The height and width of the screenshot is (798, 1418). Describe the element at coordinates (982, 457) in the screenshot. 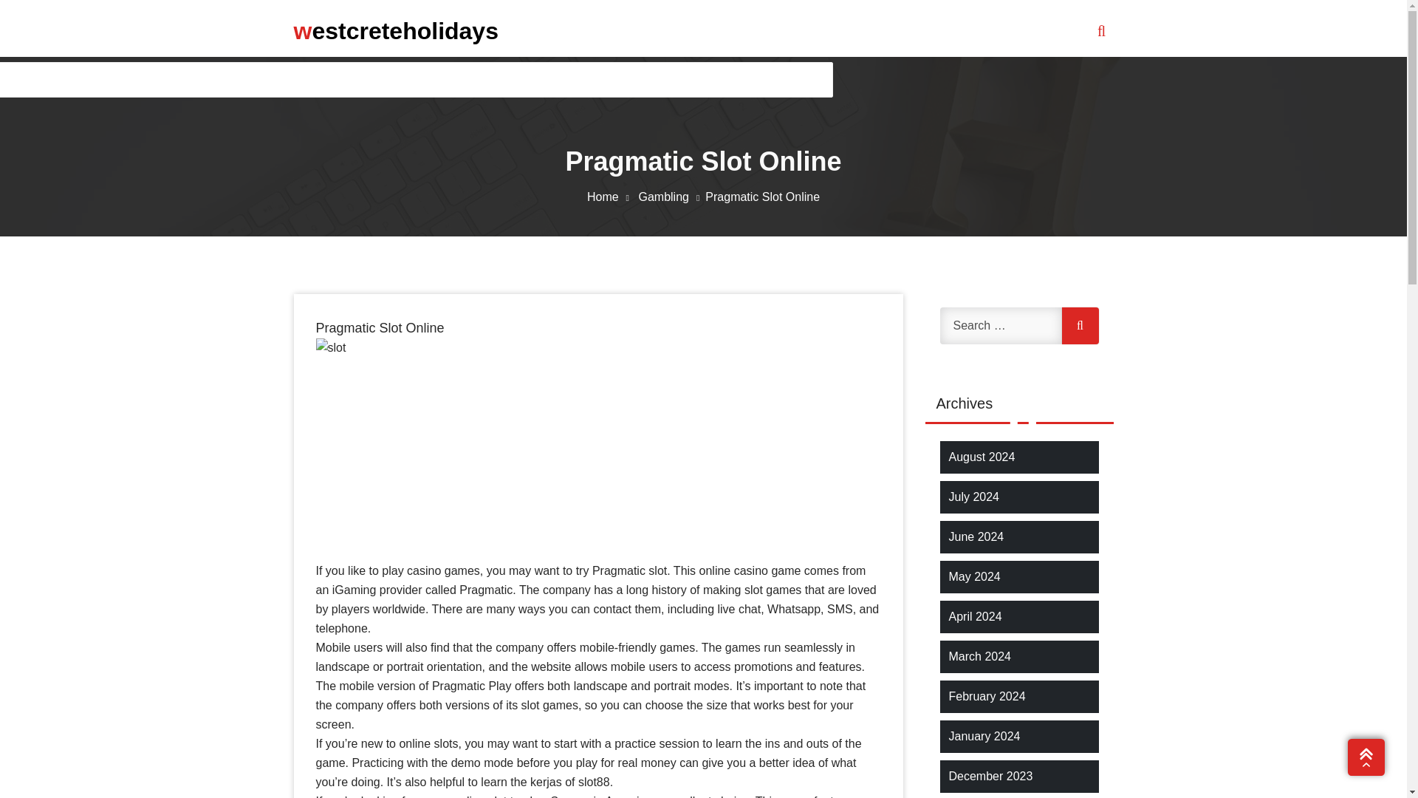

I see `August 2024` at that location.